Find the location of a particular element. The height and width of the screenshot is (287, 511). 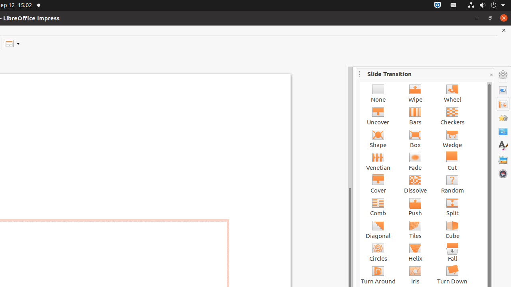

Cover is located at coordinates (378, 184).